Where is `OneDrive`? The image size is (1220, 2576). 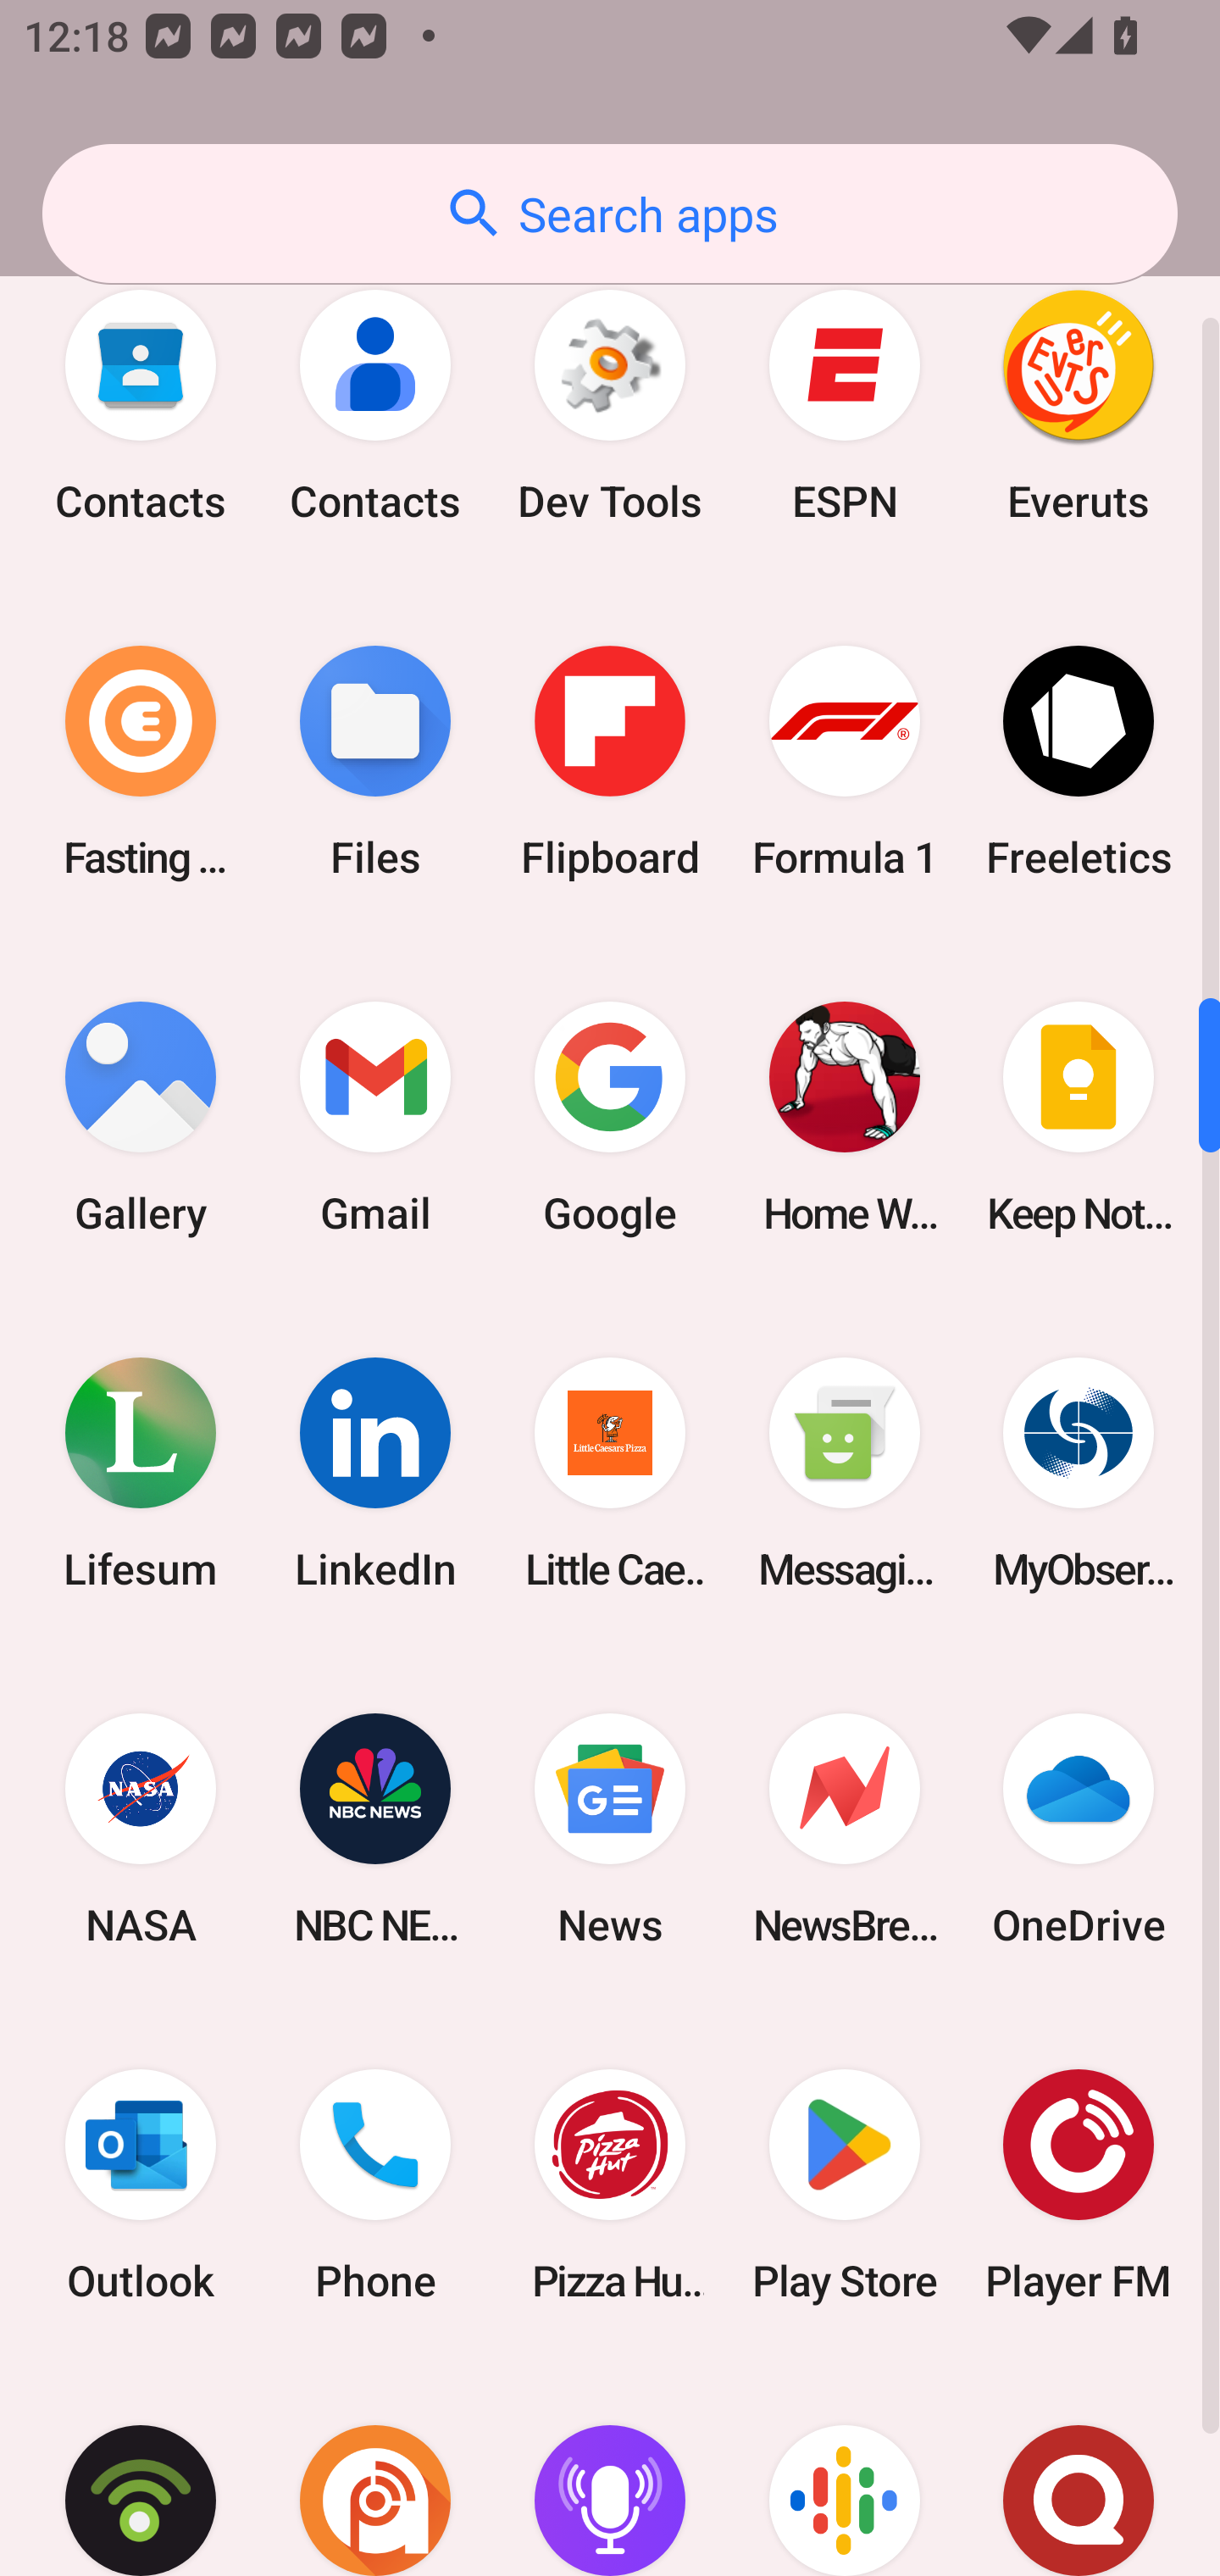
OneDrive is located at coordinates (1079, 1829).